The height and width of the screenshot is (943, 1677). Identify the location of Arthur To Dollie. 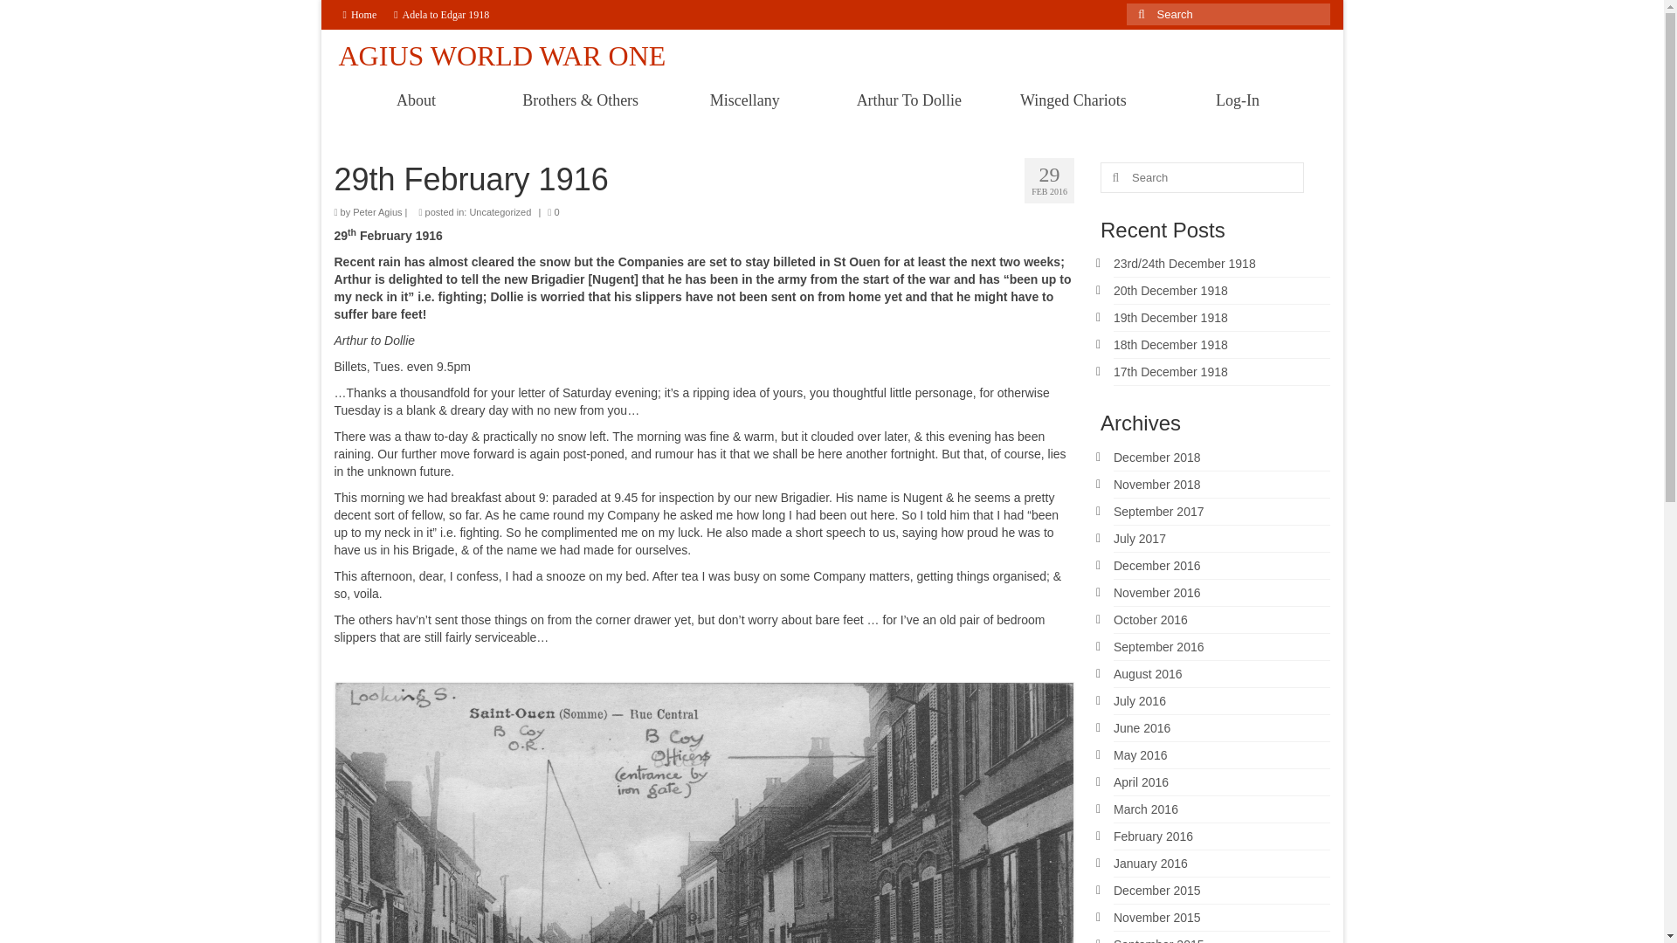
(908, 100).